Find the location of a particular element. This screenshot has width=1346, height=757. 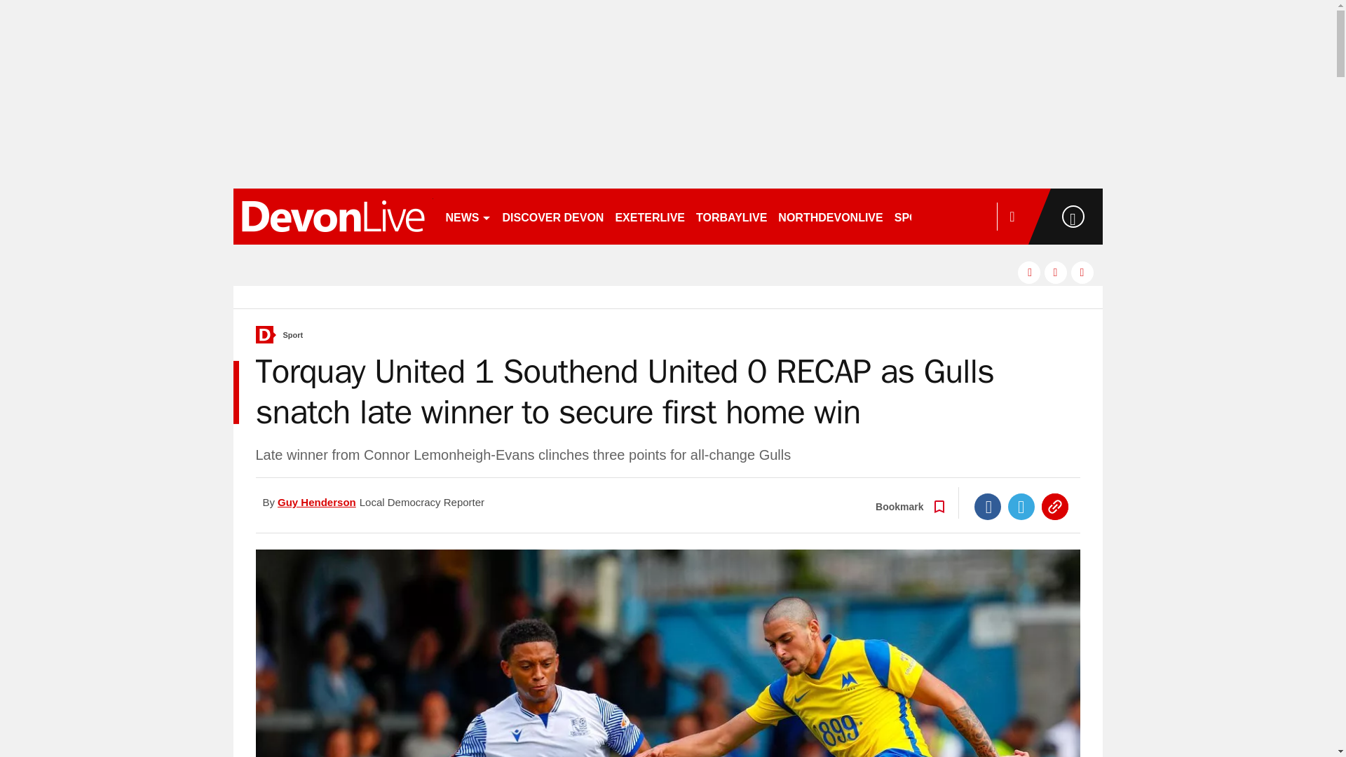

EXETERLIVE is located at coordinates (649, 216).